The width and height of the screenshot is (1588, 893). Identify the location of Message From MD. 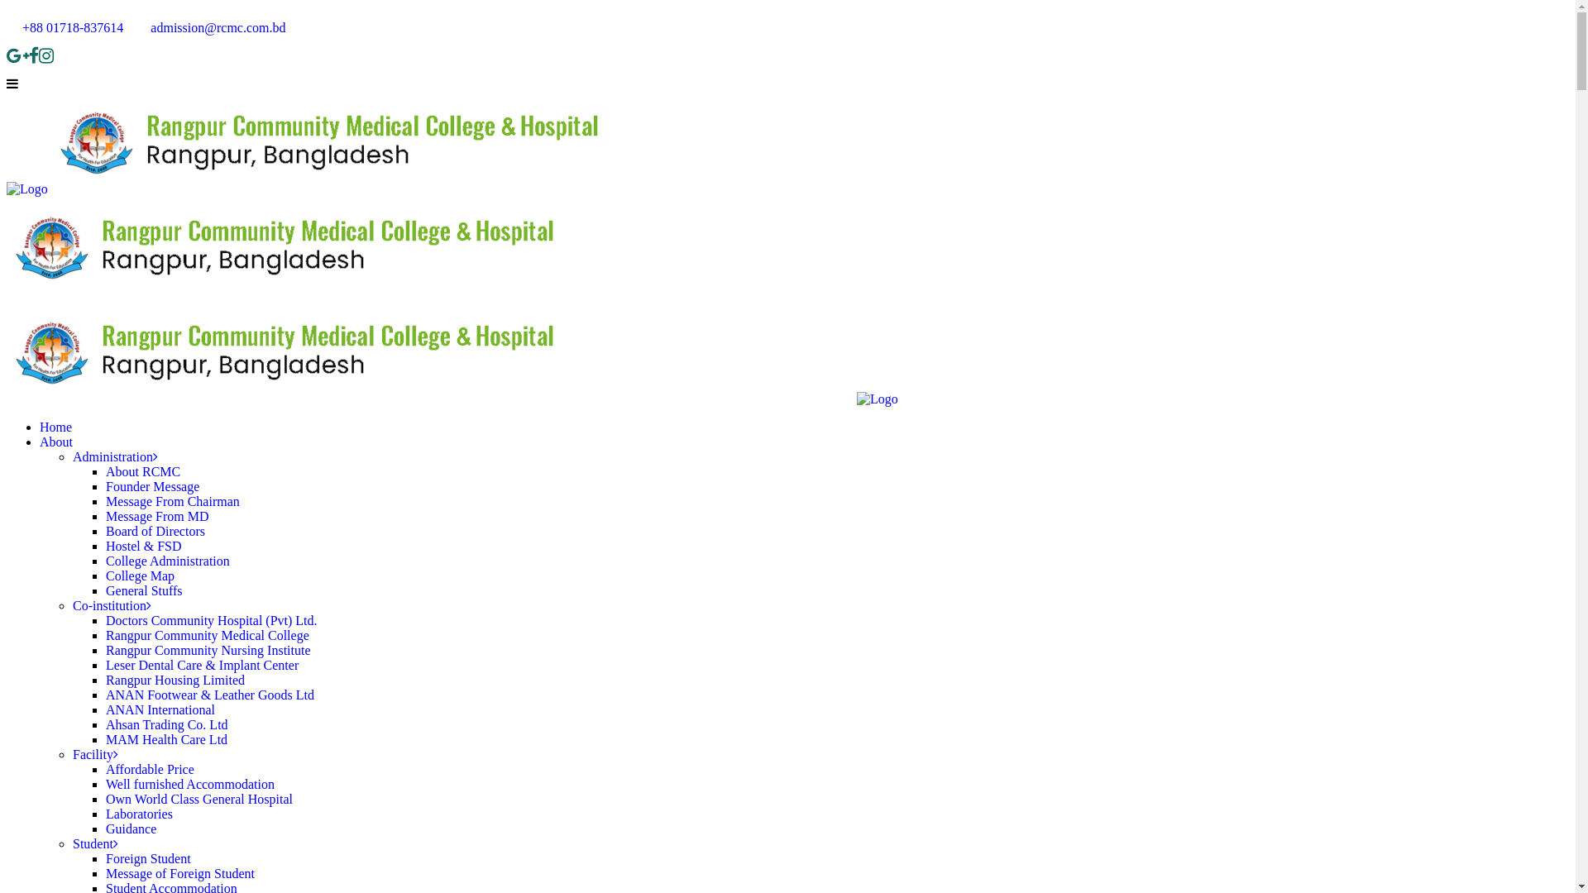
(157, 516).